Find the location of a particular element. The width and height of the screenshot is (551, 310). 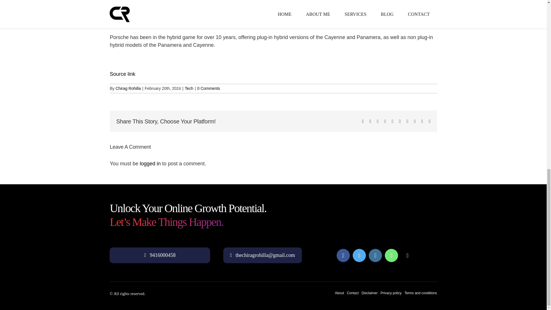

Posts by Chirag Rohilla is located at coordinates (128, 88).